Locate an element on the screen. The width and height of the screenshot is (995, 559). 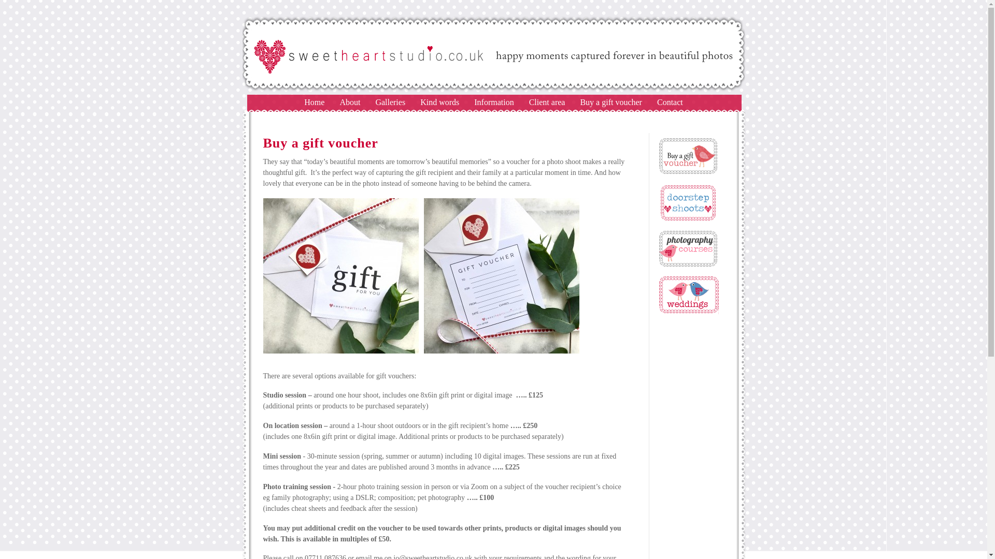
Galleries is located at coordinates (390, 102).